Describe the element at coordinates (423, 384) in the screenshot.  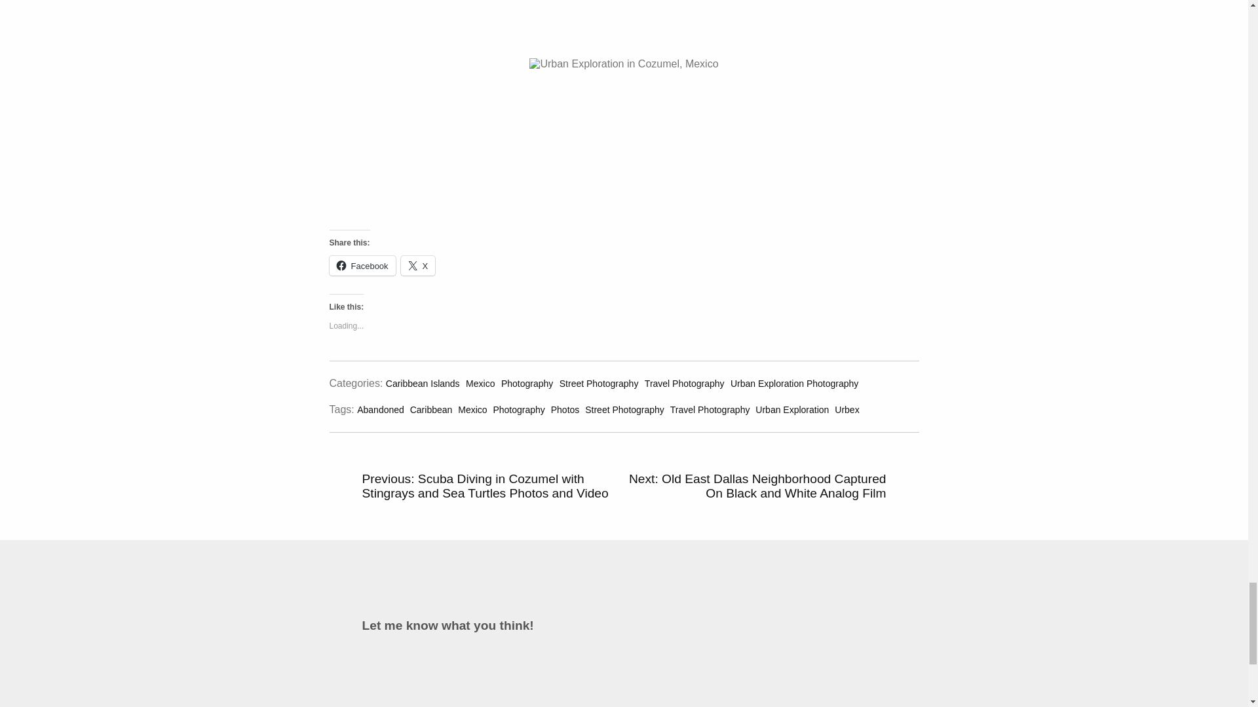
I see `Caribbean Islands` at that location.